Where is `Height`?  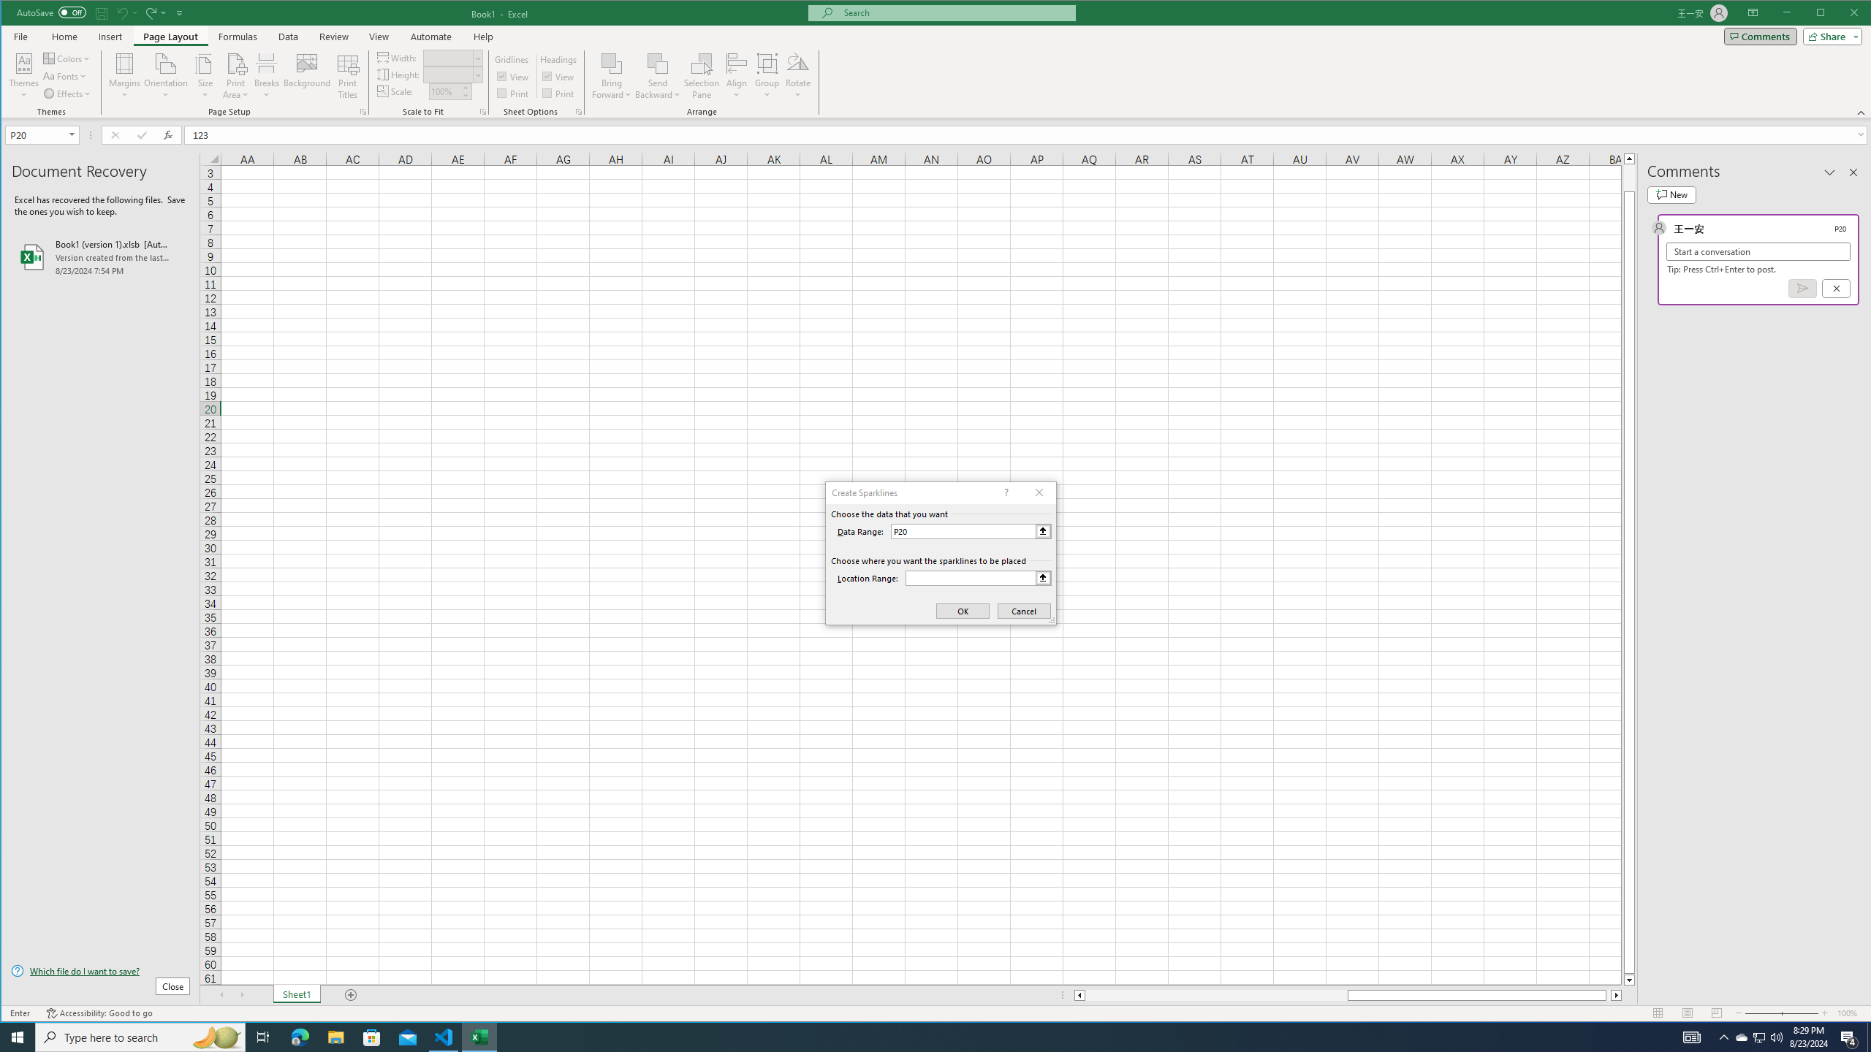 Height is located at coordinates (452, 75).